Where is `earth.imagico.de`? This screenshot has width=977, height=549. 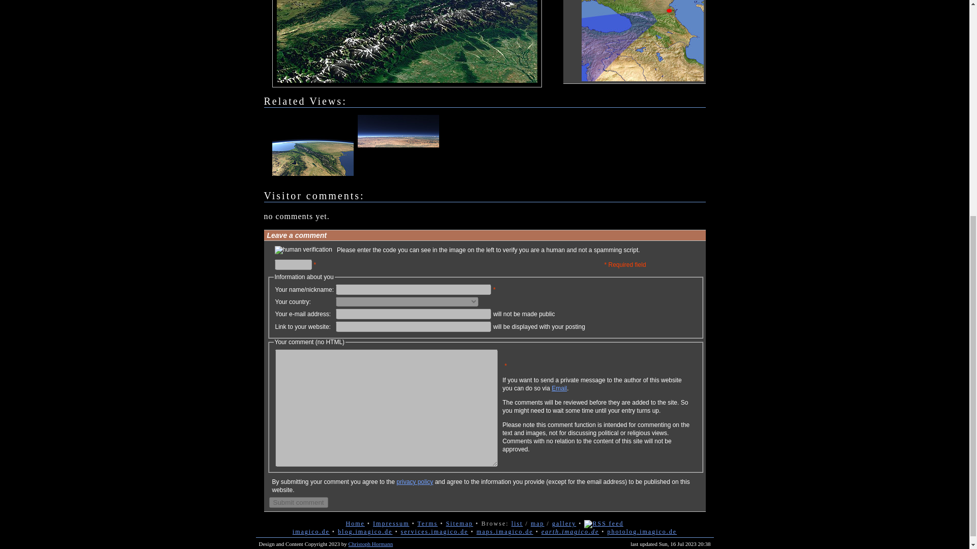 earth.imagico.de is located at coordinates (570, 532).